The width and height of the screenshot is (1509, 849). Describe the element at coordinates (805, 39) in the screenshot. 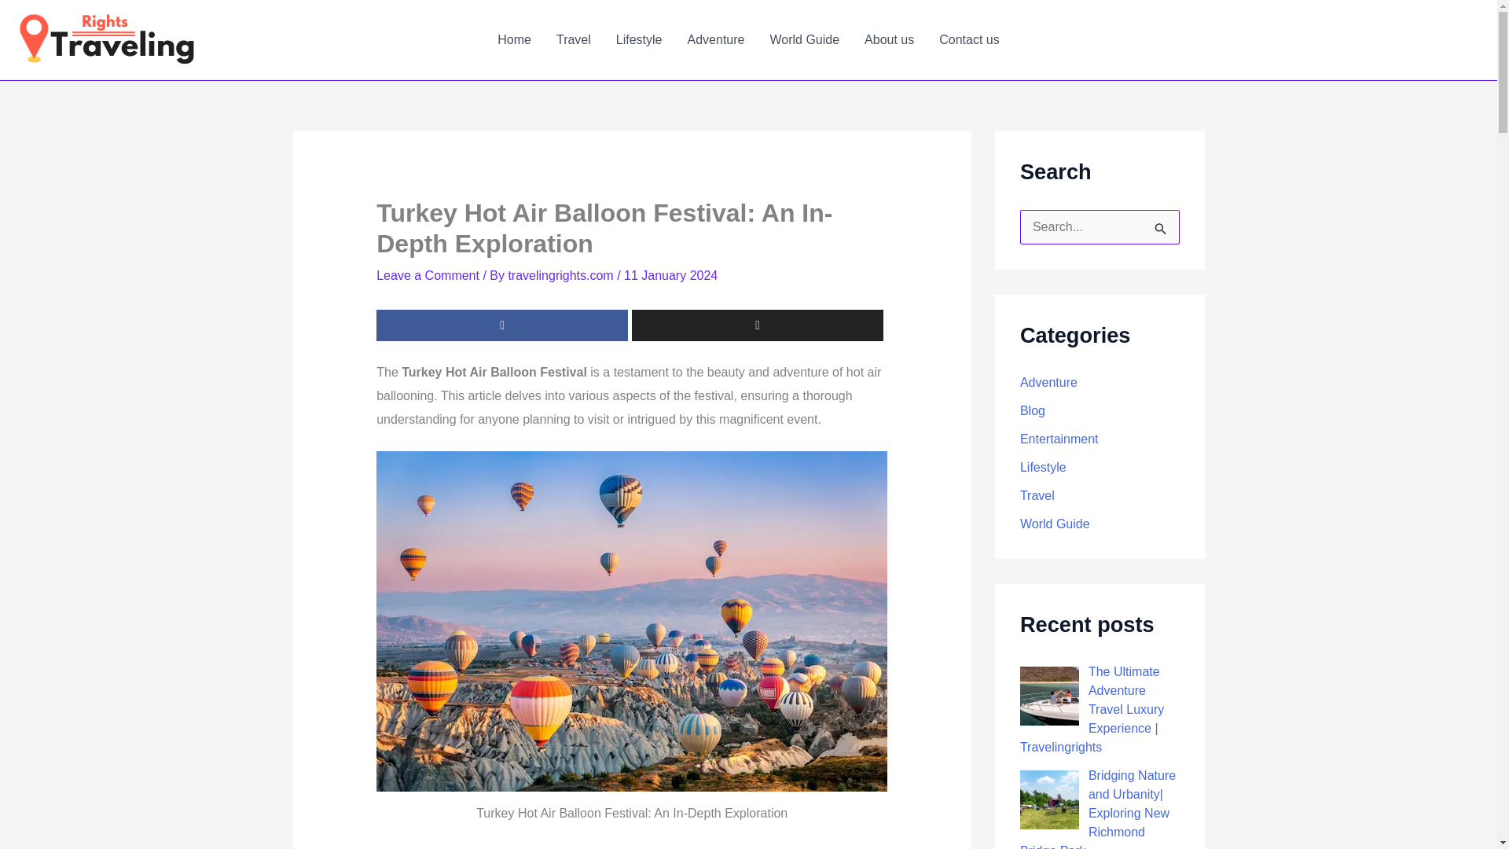

I see `World Guide` at that location.